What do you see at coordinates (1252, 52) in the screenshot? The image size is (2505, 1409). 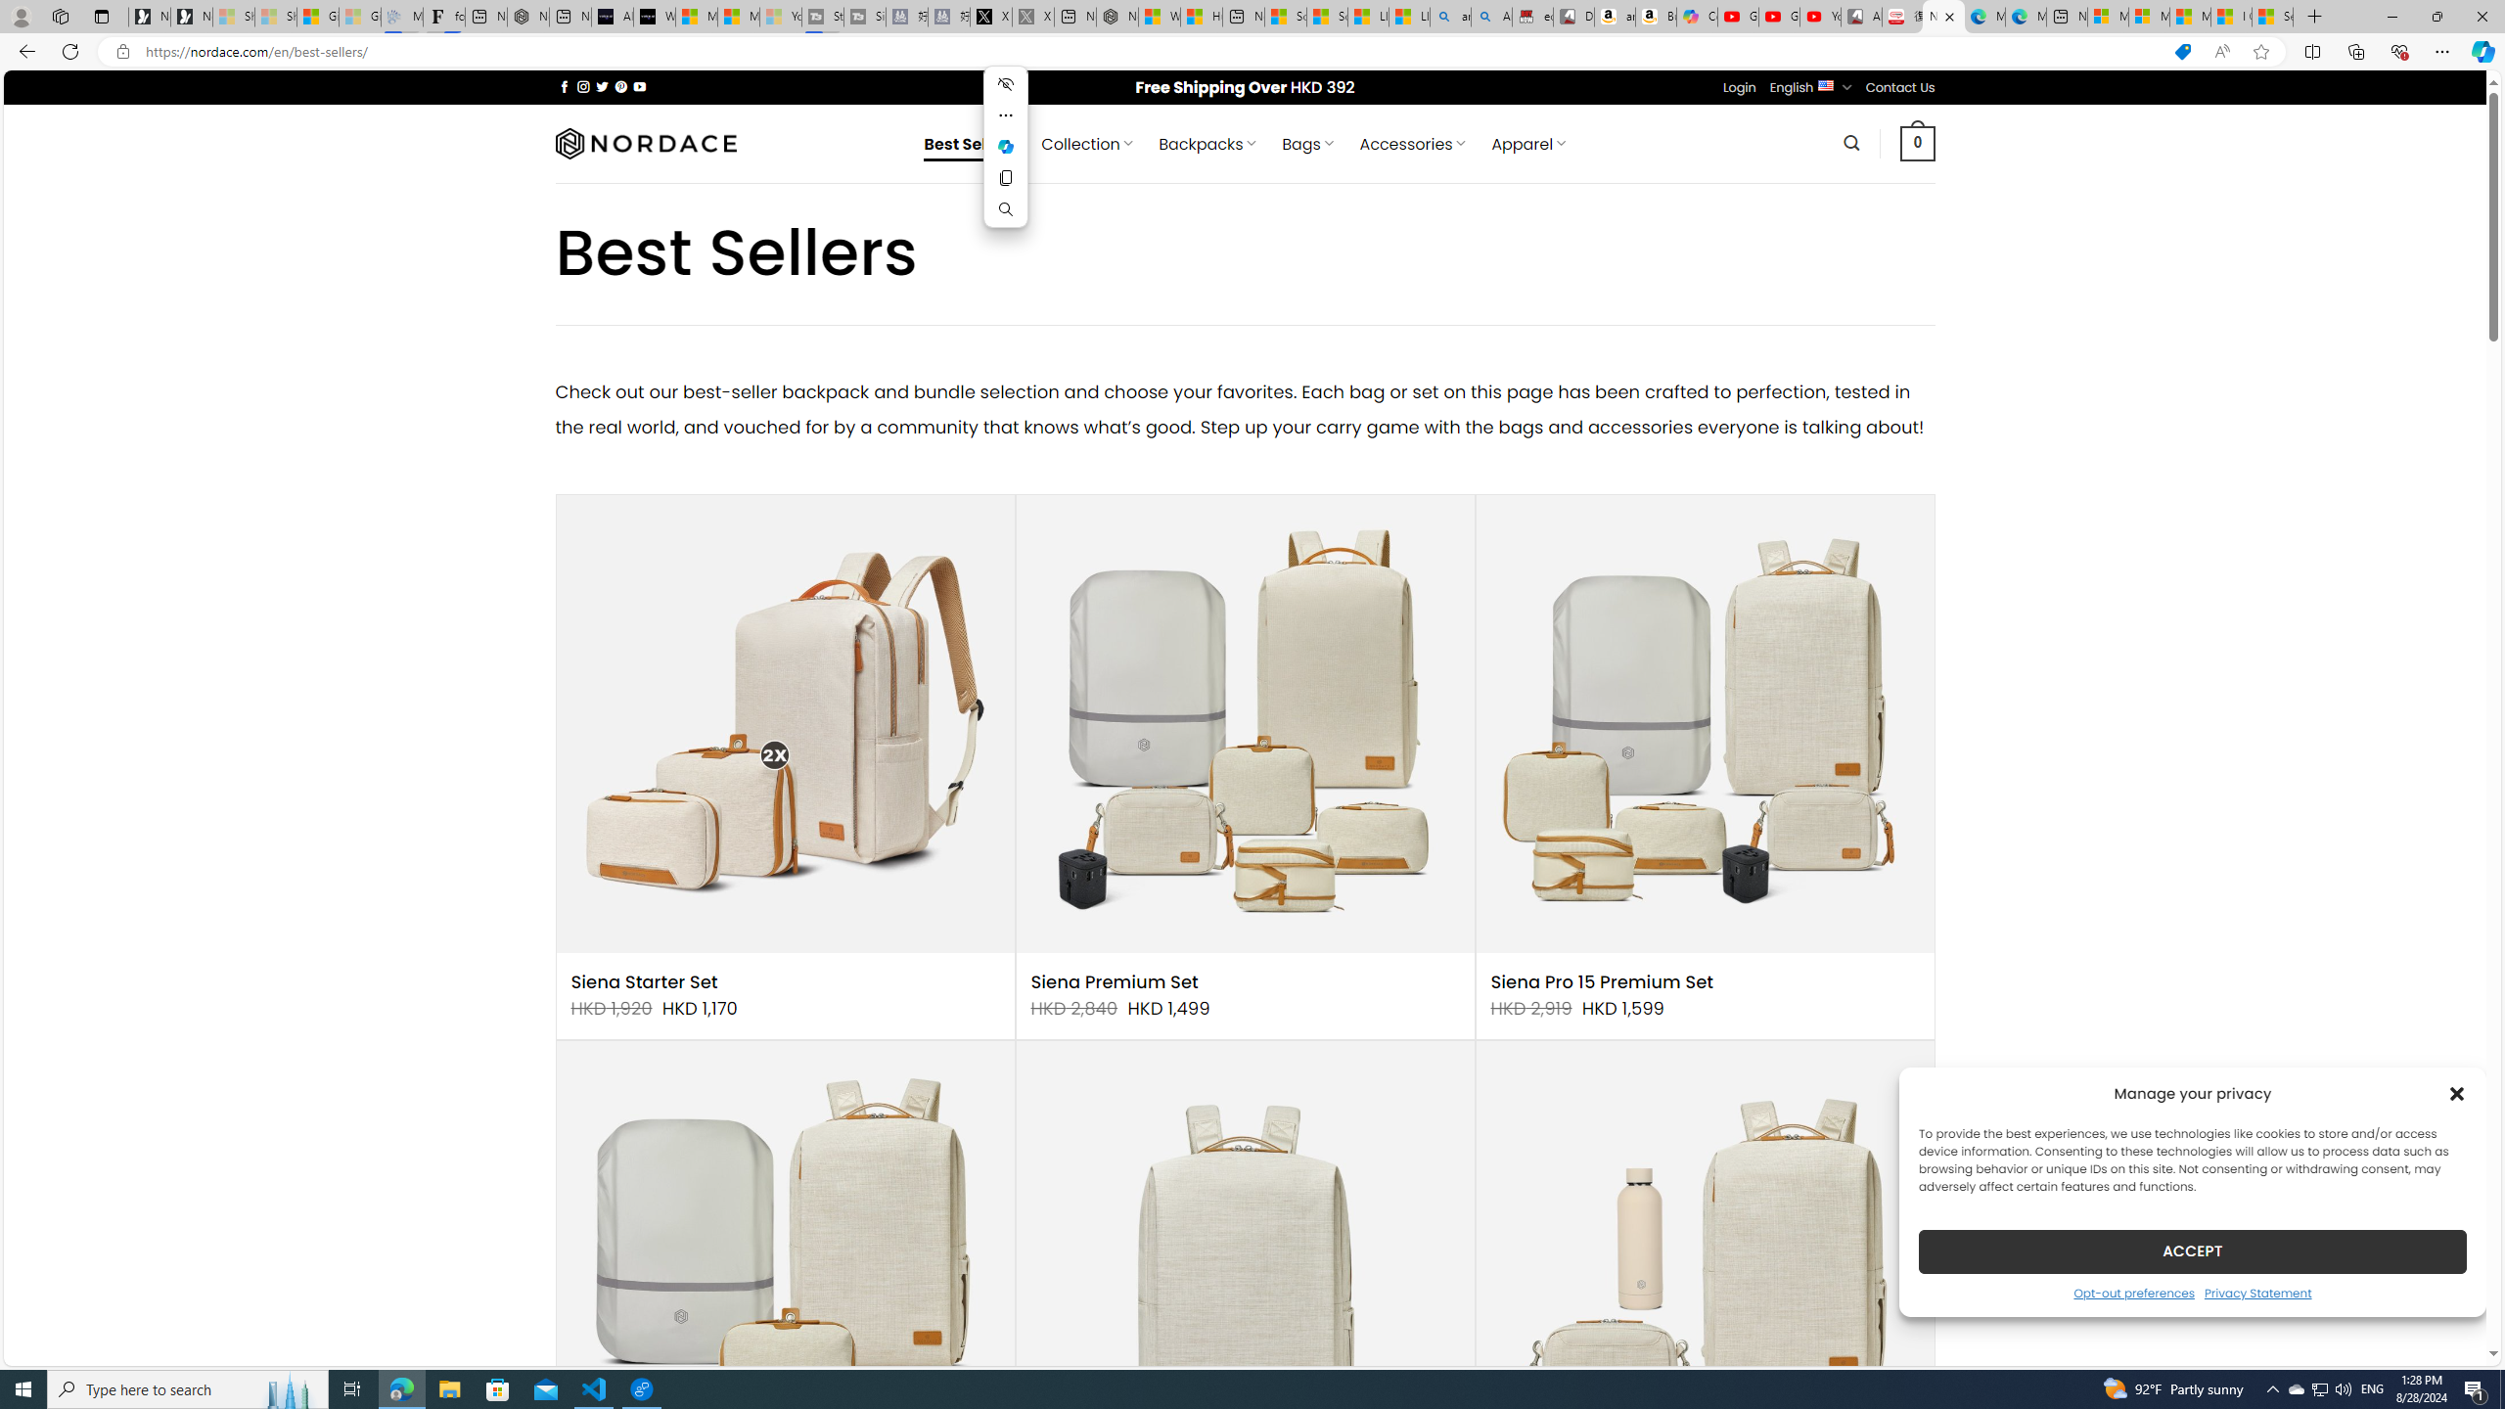 I see `App bar` at bounding box center [1252, 52].